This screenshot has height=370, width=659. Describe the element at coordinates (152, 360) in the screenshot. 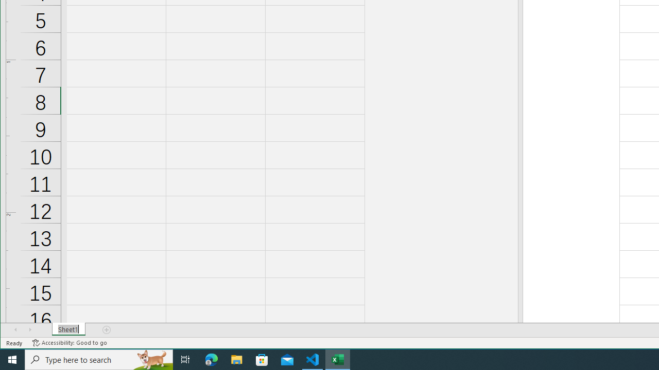

I see `Search highlights icon opens search home window` at that location.